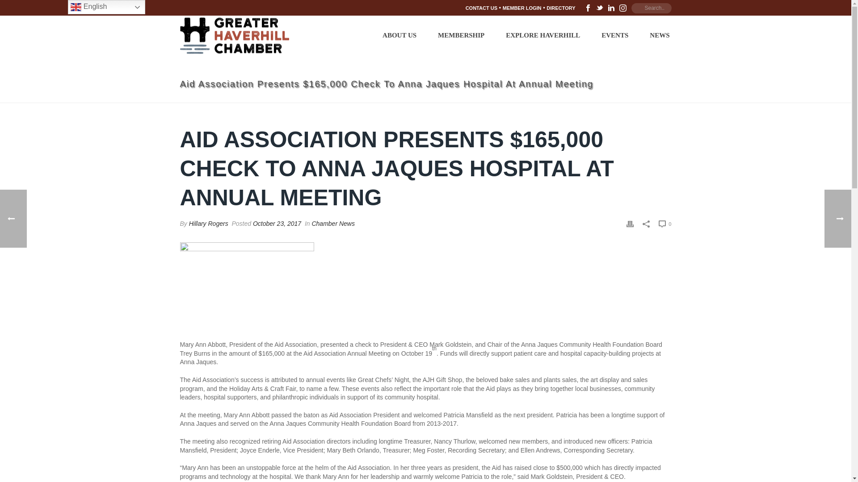 The image size is (858, 482). Describe the element at coordinates (400, 34) in the screenshot. I see `ABOUT US` at that location.